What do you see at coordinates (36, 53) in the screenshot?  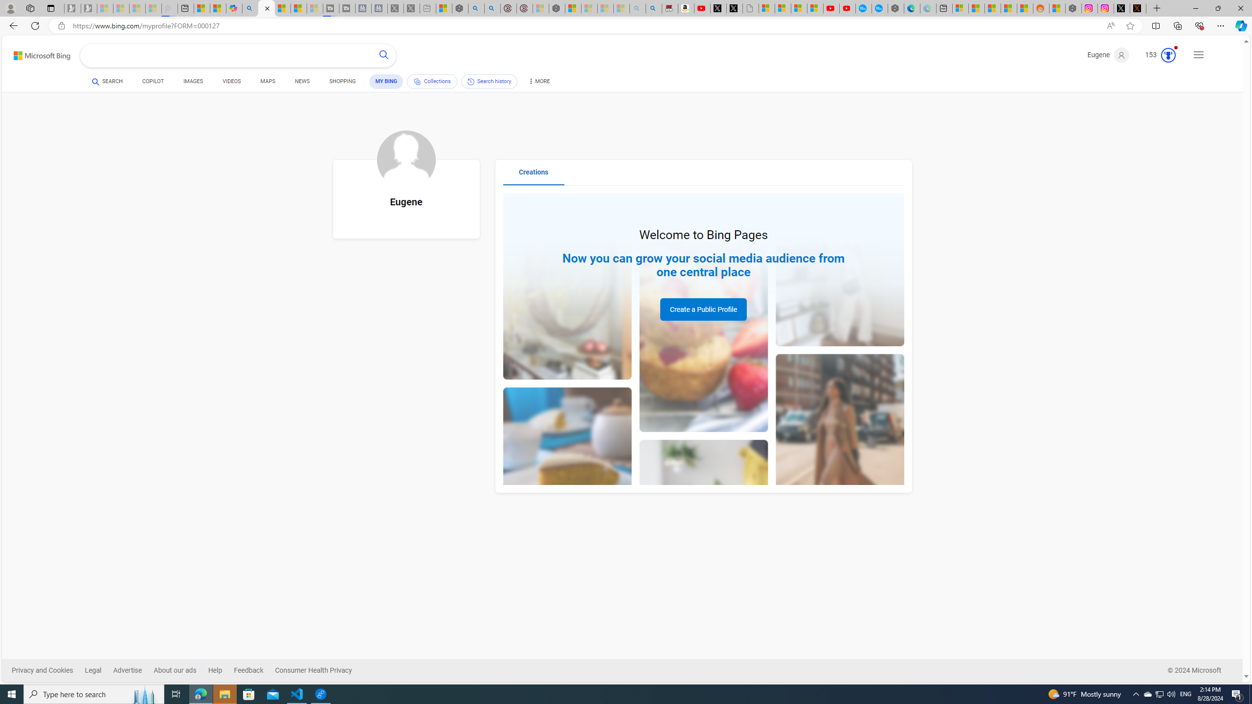 I see `Back to Bing search` at bounding box center [36, 53].